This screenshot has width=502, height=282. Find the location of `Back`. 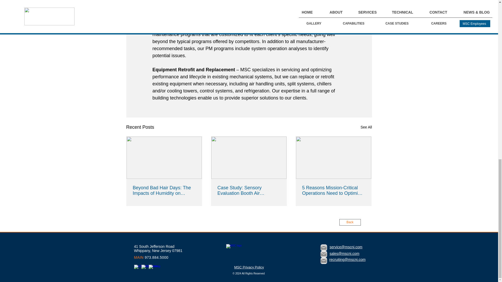

Back is located at coordinates (350, 222).